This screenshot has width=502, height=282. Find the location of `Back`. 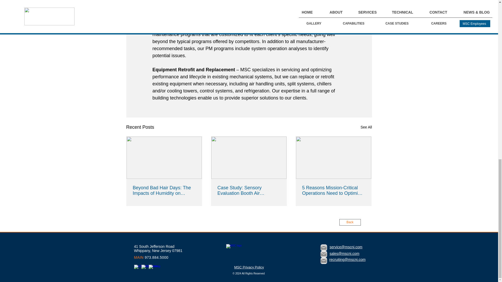

Back is located at coordinates (350, 222).